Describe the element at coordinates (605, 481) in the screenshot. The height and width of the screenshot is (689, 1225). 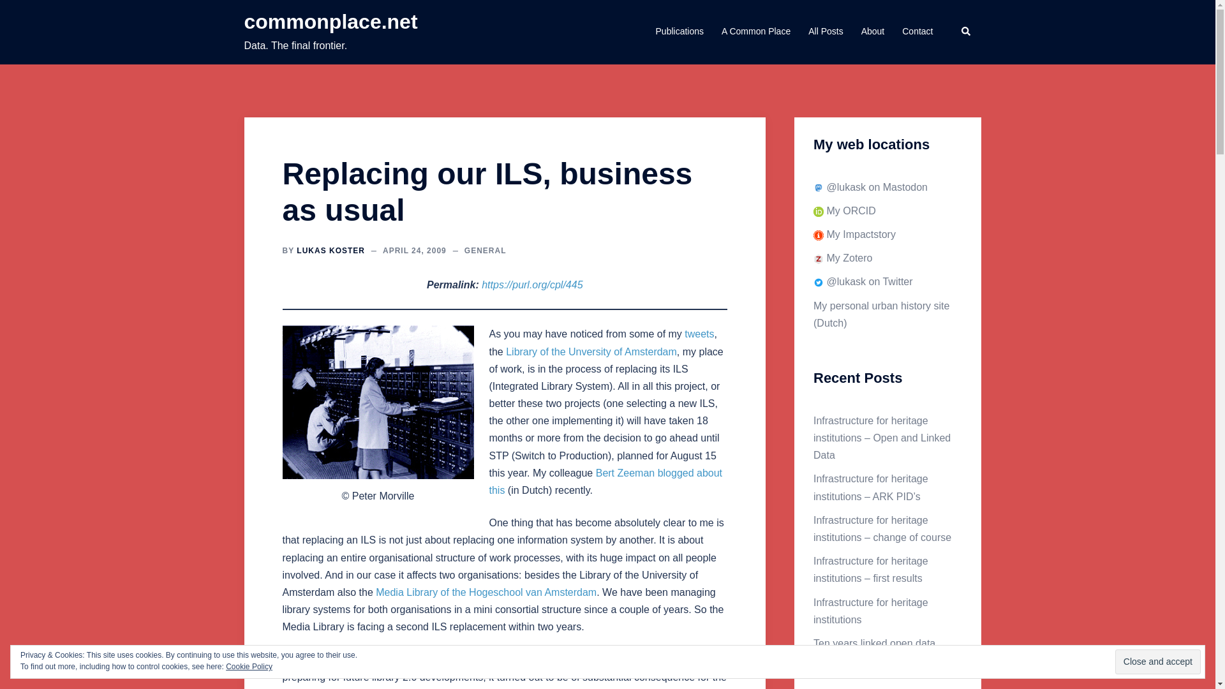
I see `Bert Zeeman blogged about this` at that location.